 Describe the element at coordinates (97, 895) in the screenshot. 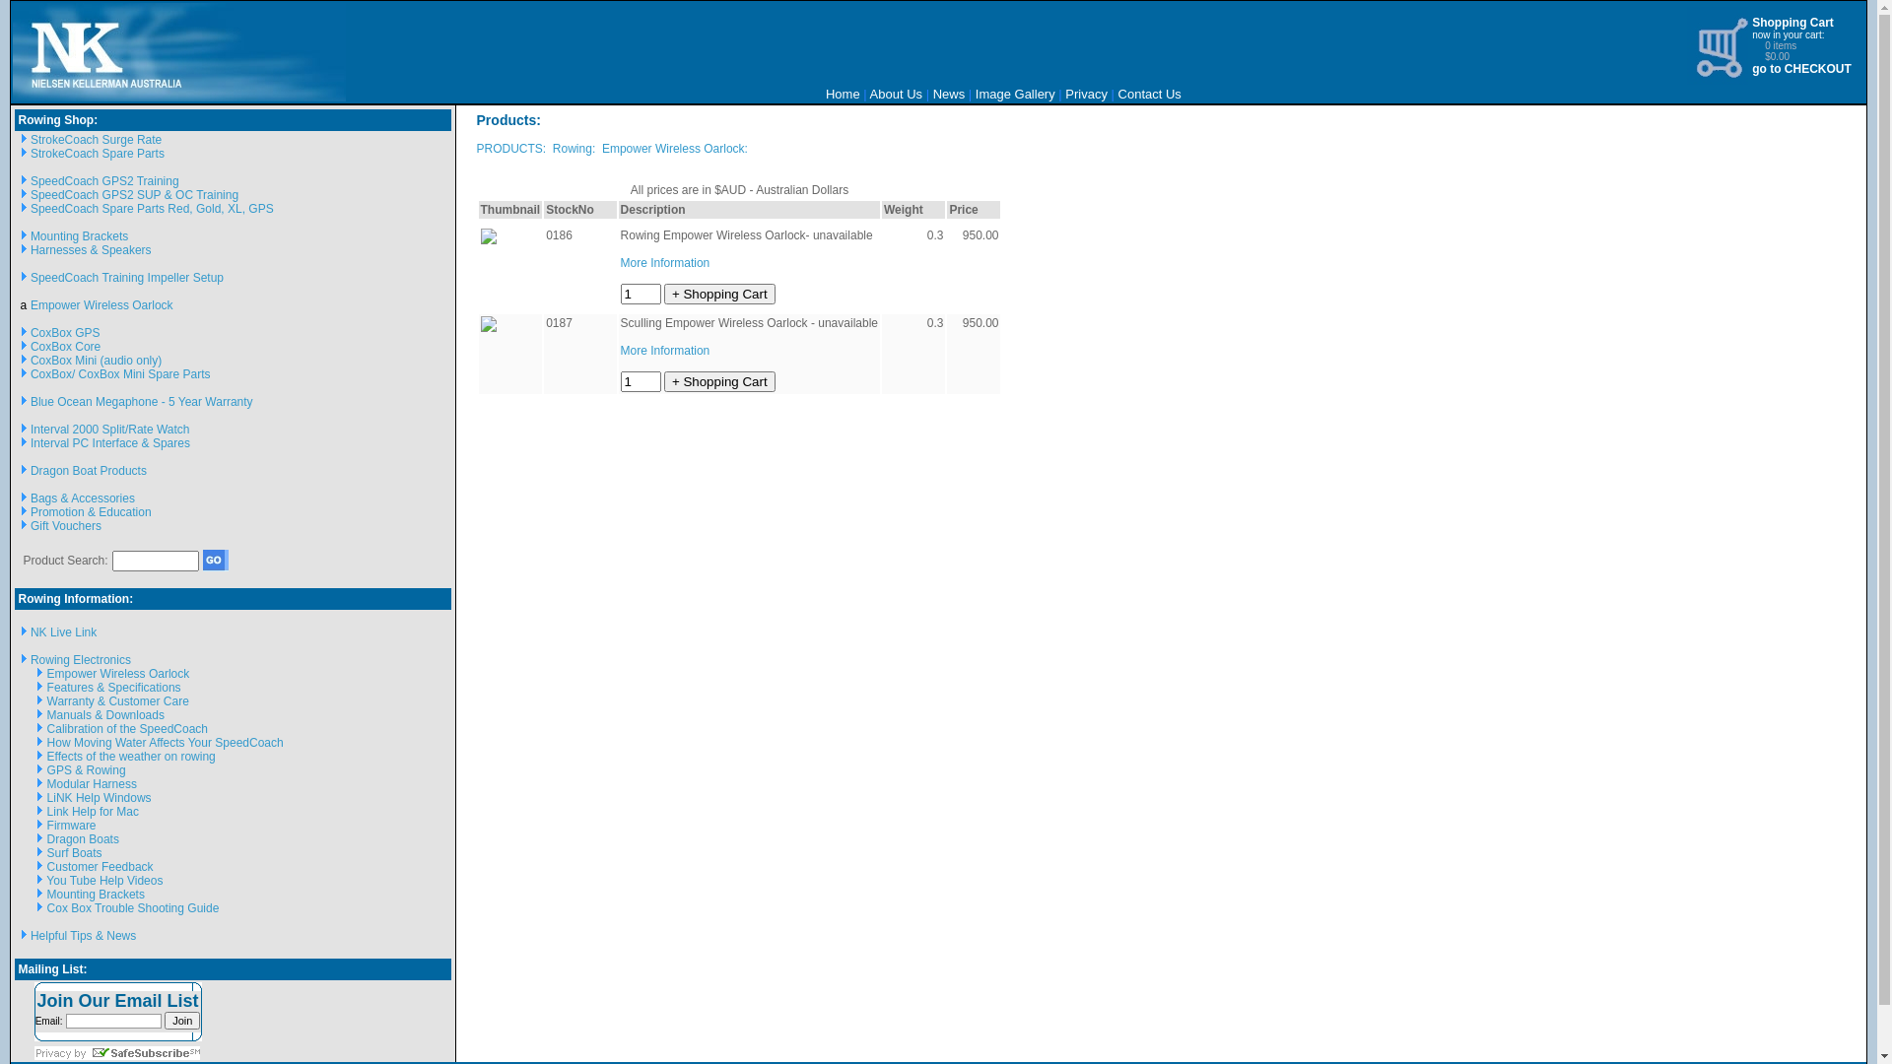

I see `Mounting Brackets` at that location.